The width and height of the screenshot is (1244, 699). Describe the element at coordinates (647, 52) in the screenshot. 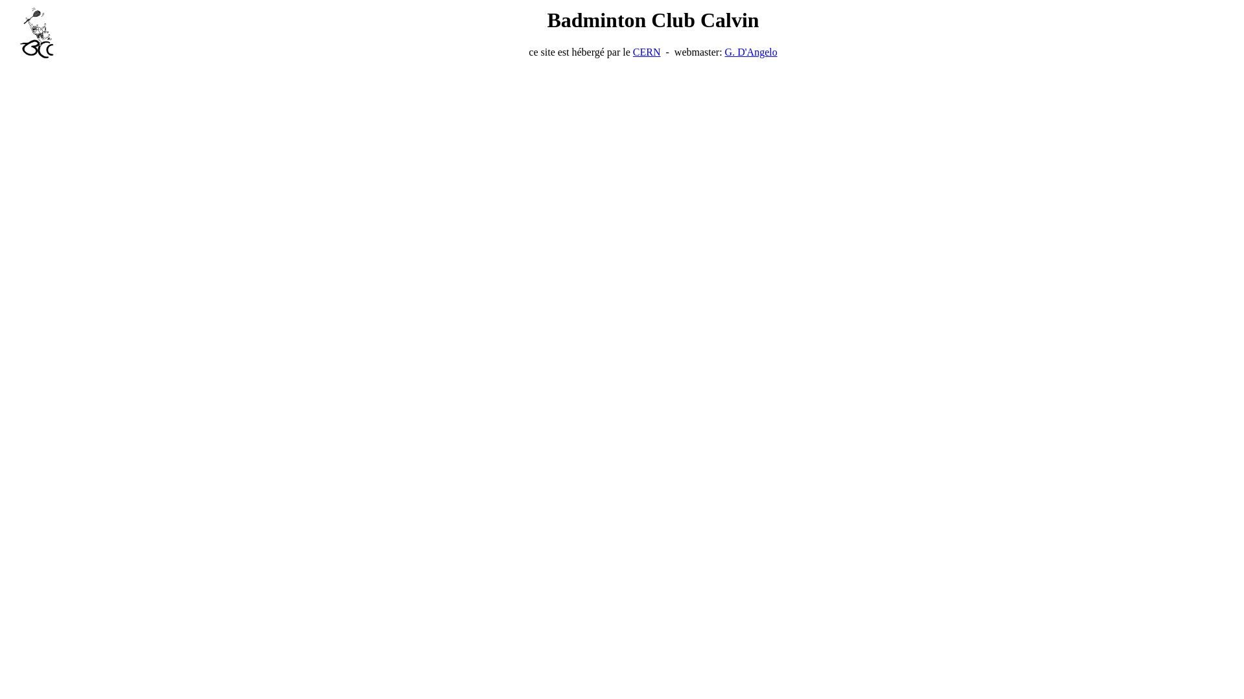

I see `CERN` at that location.